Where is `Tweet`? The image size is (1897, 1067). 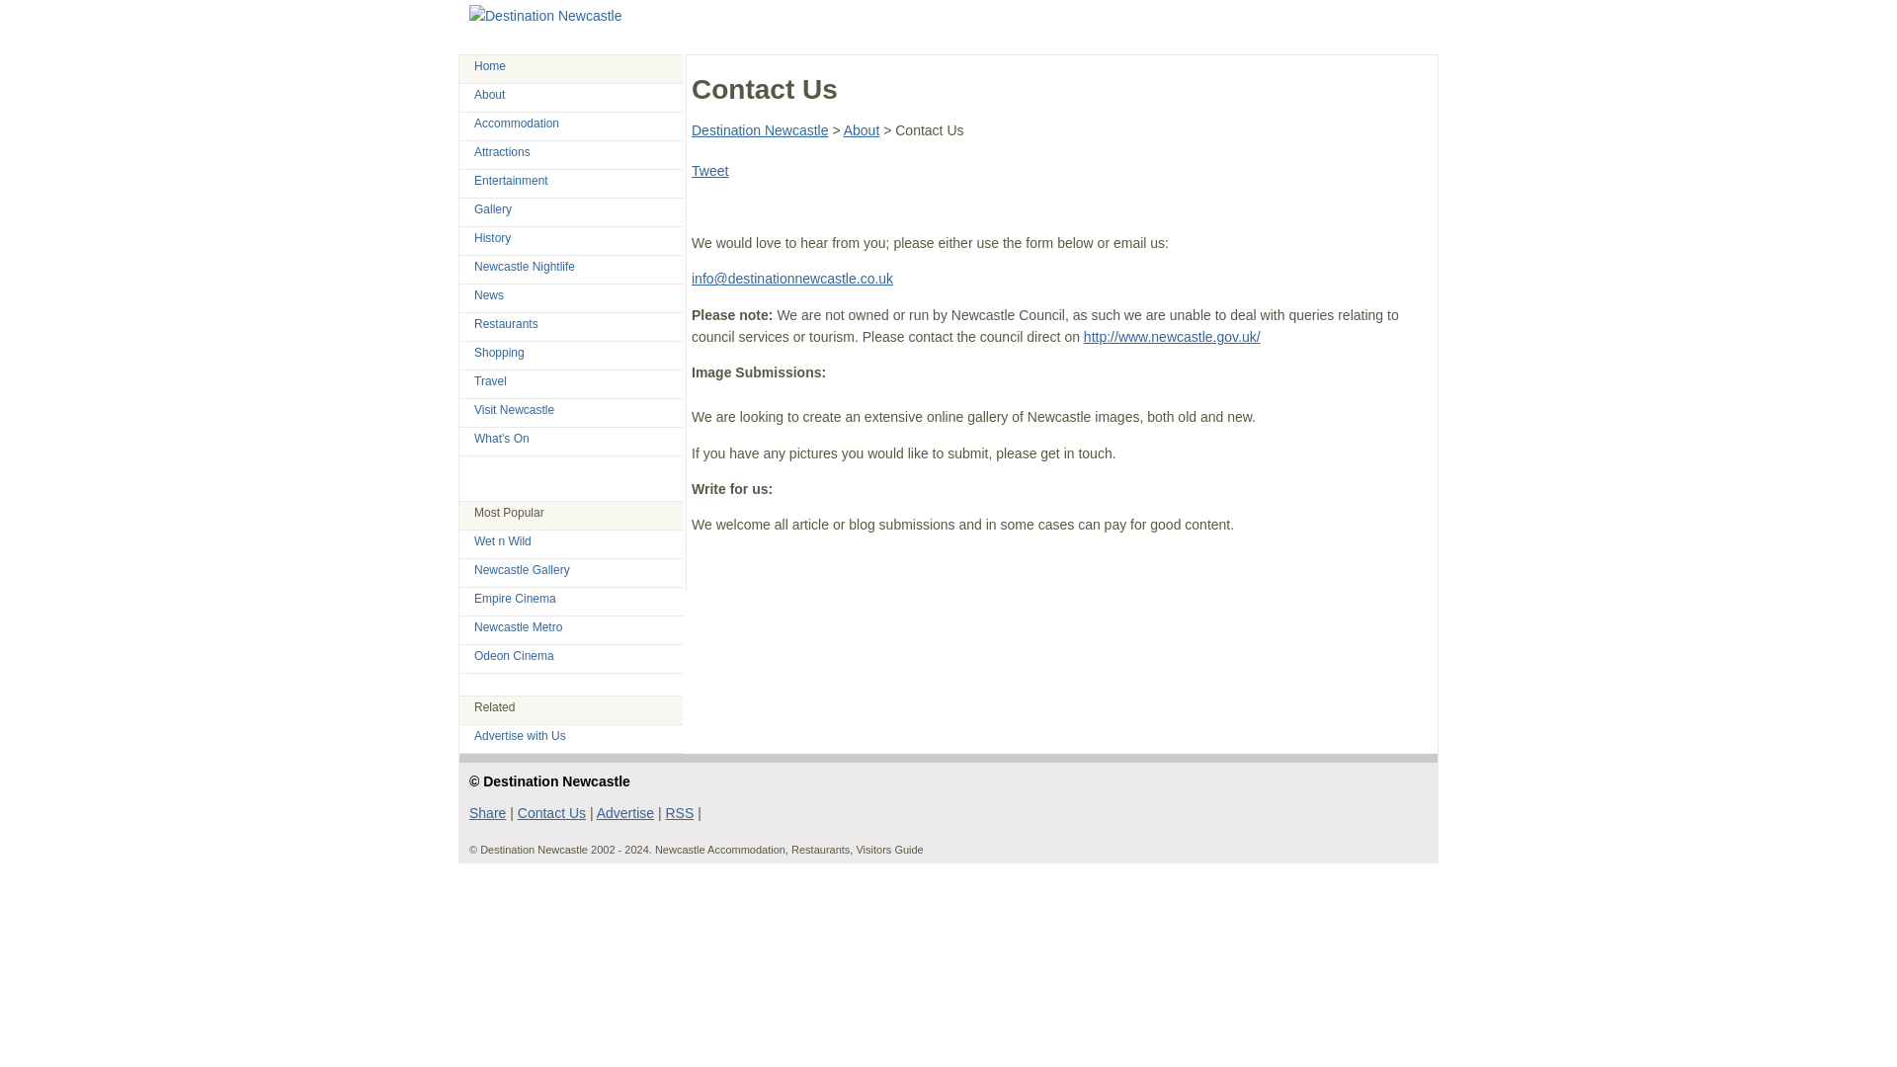 Tweet is located at coordinates (709, 171).